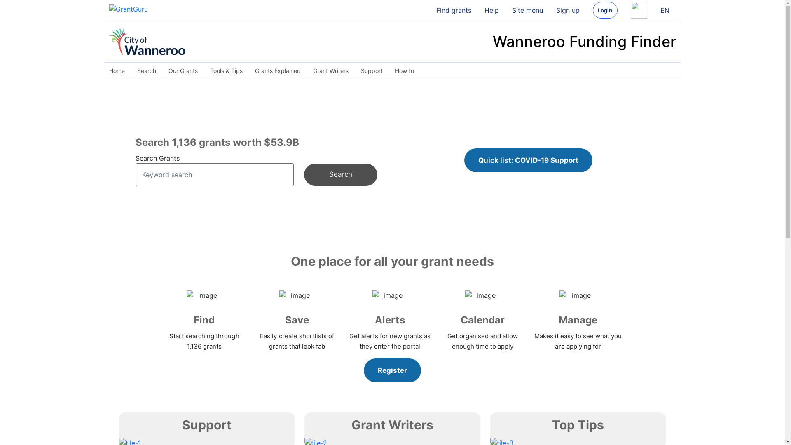  What do you see at coordinates (605, 10) in the screenshot?
I see `Login` at bounding box center [605, 10].